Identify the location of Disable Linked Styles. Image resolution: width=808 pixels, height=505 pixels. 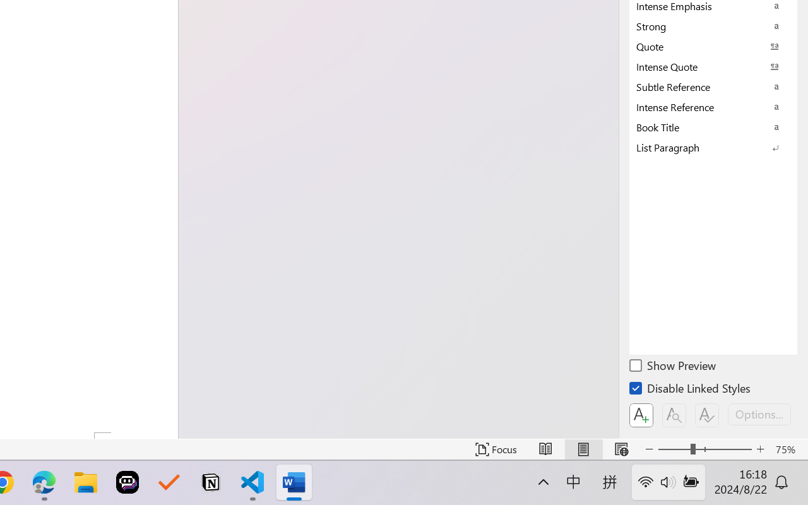
(691, 390).